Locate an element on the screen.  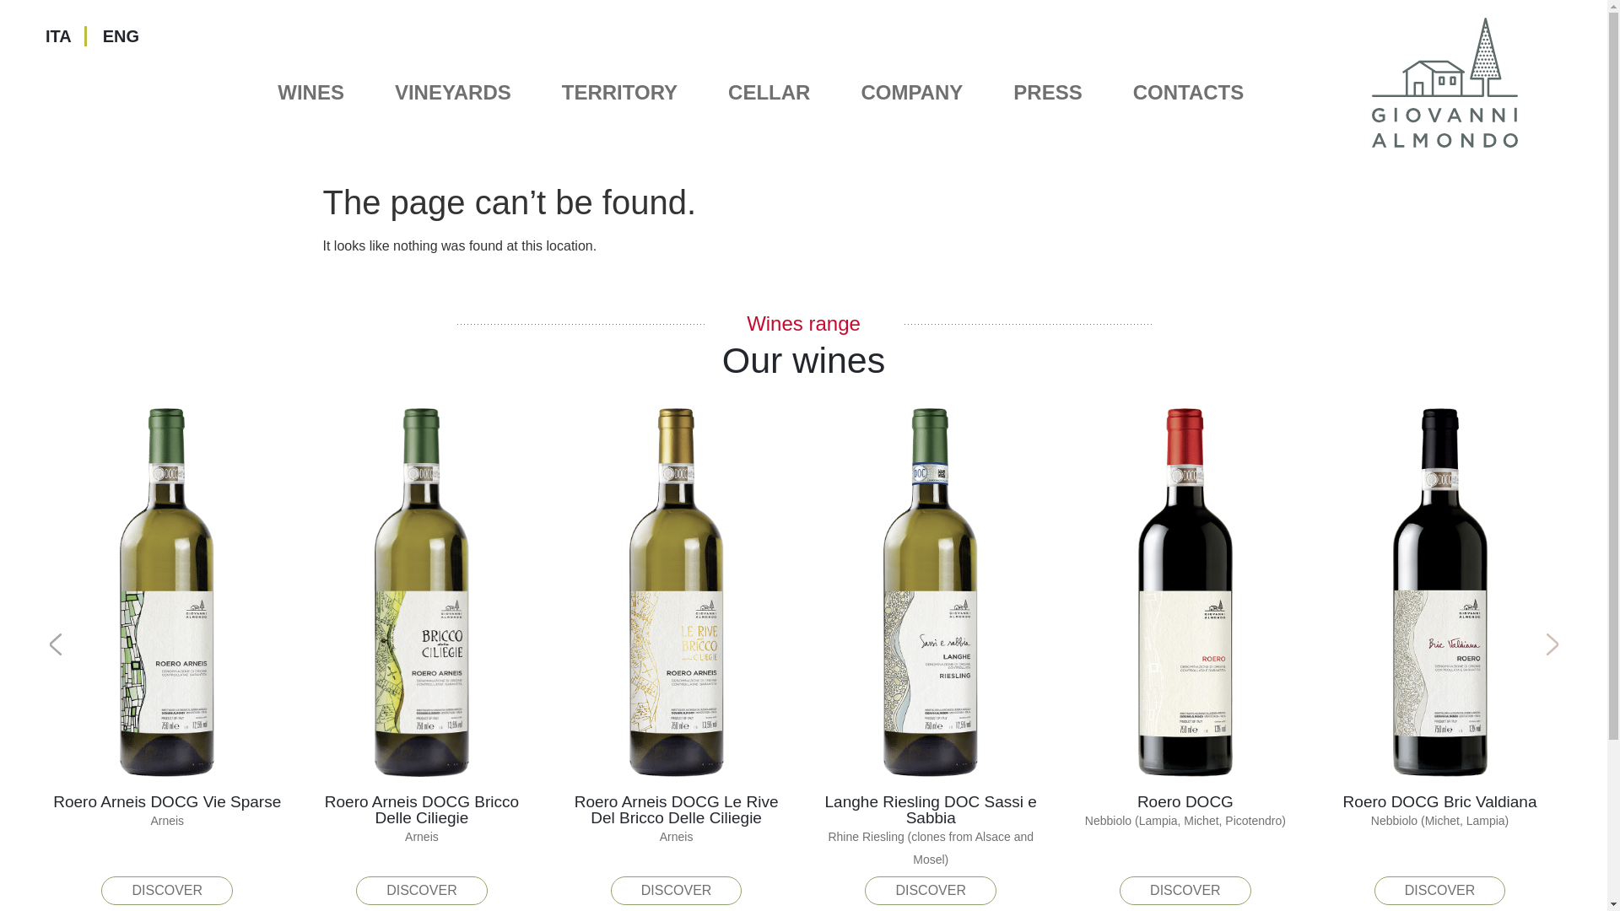
DISCOVER is located at coordinates (422, 891).